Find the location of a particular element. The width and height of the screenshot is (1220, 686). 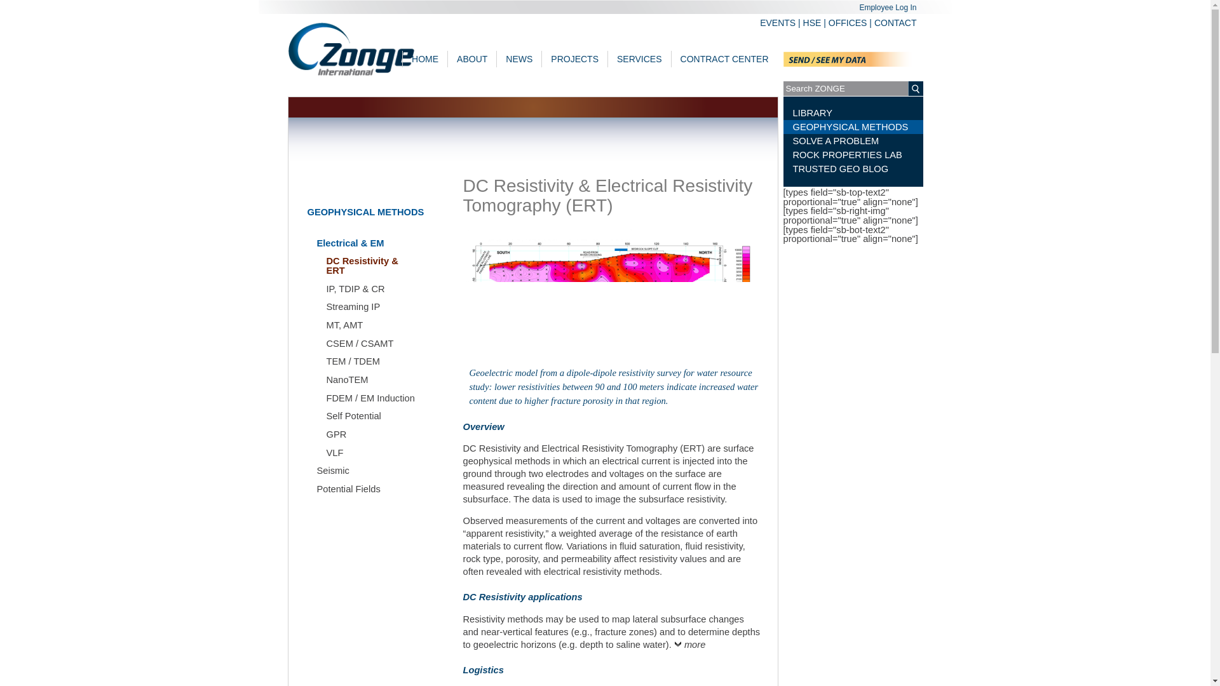

EVENTS is located at coordinates (778, 23).